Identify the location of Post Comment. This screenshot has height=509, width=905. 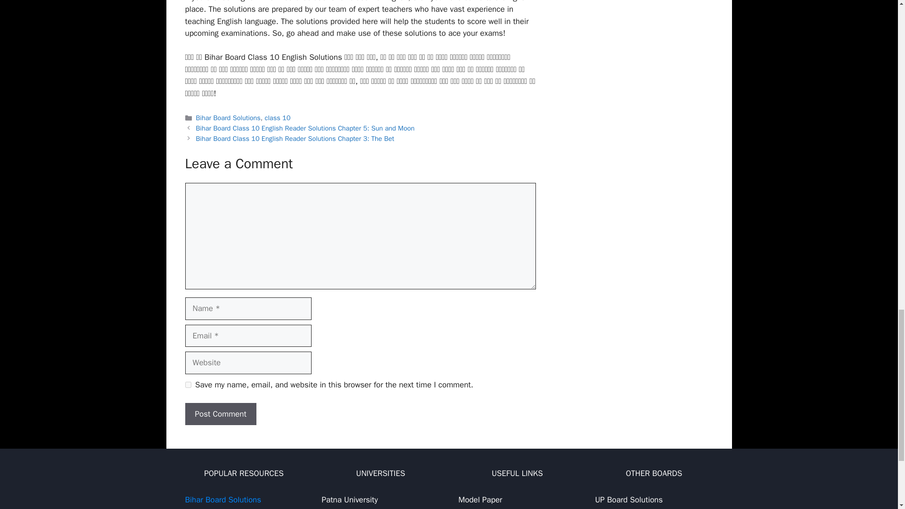
(220, 414).